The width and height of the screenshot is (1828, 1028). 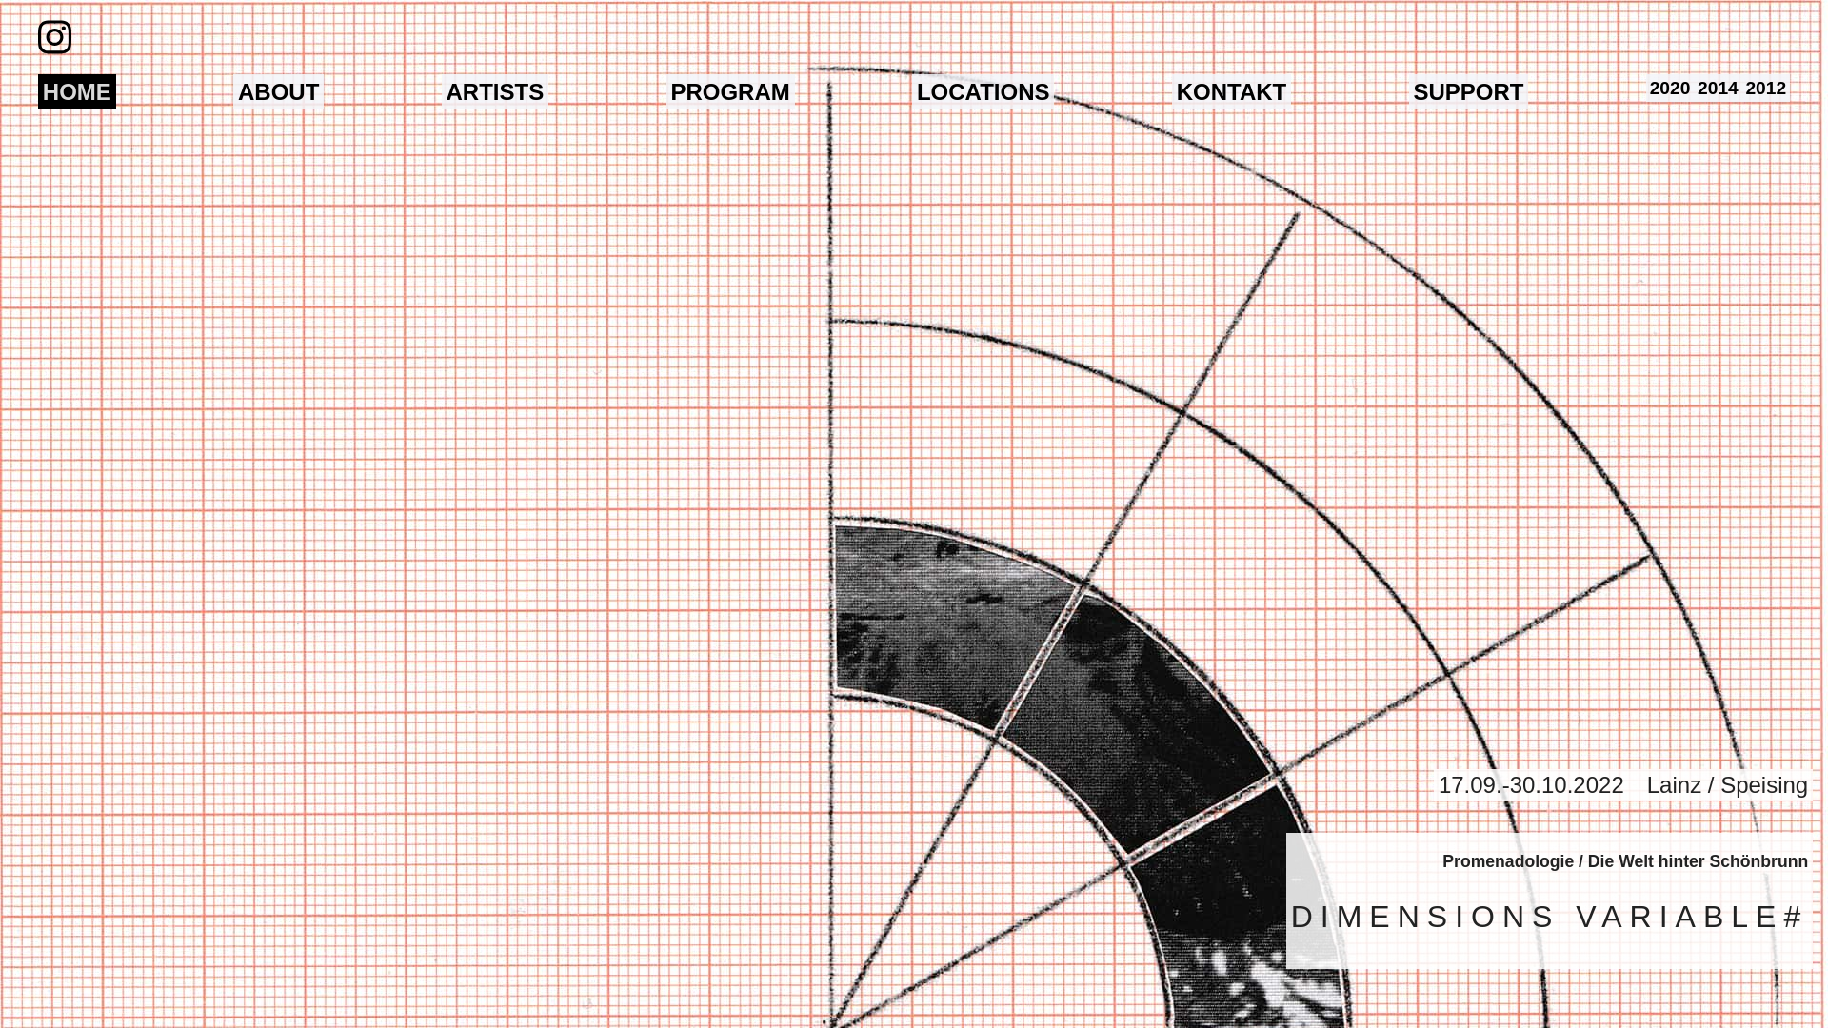 What do you see at coordinates (495, 91) in the screenshot?
I see `ARTISTS` at bounding box center [495, 91].